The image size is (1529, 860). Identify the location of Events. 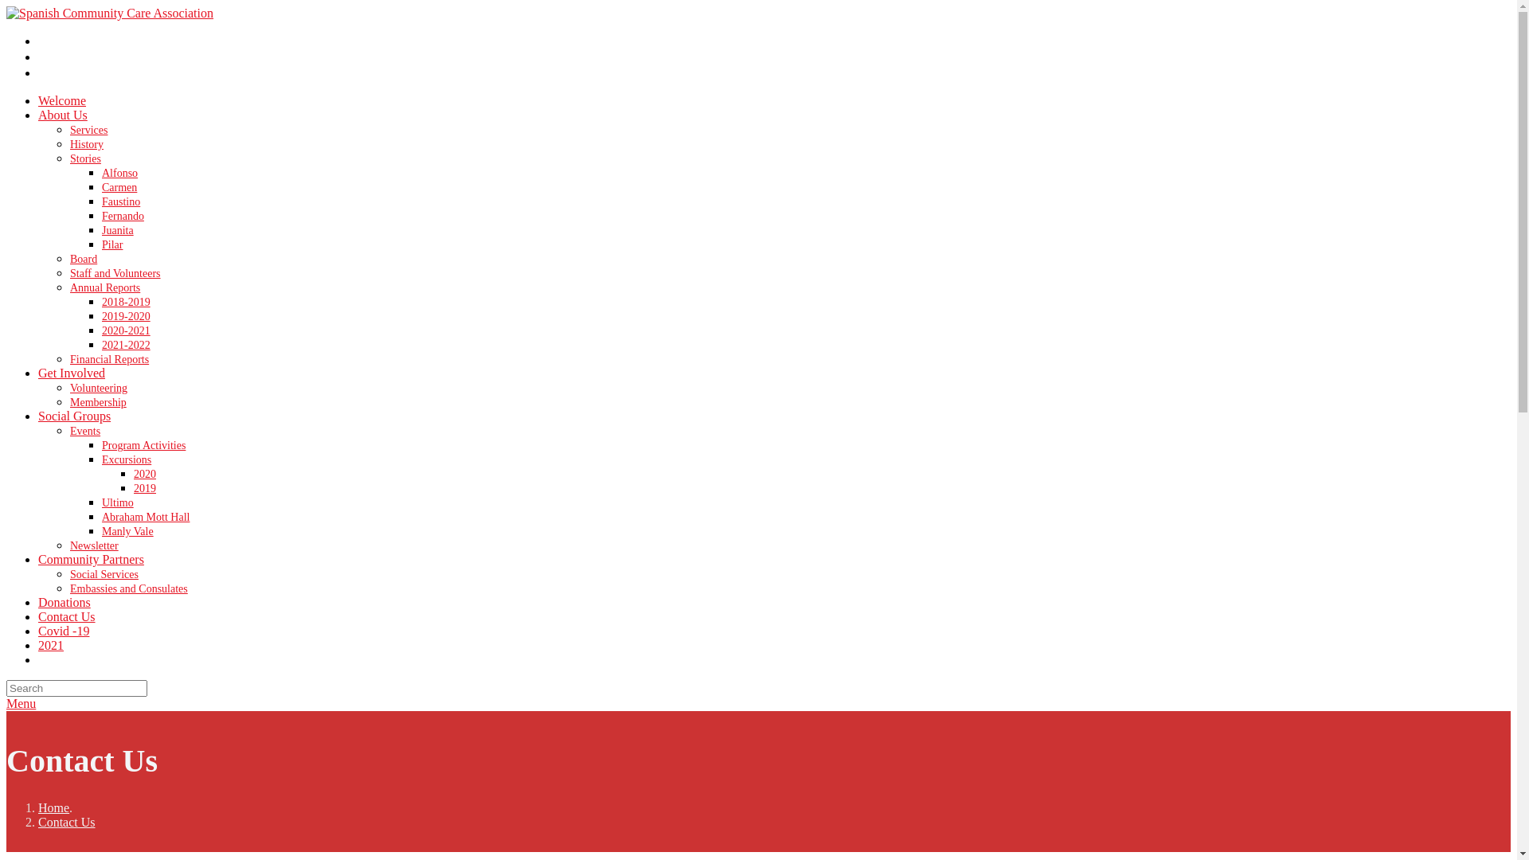
(85, 432).